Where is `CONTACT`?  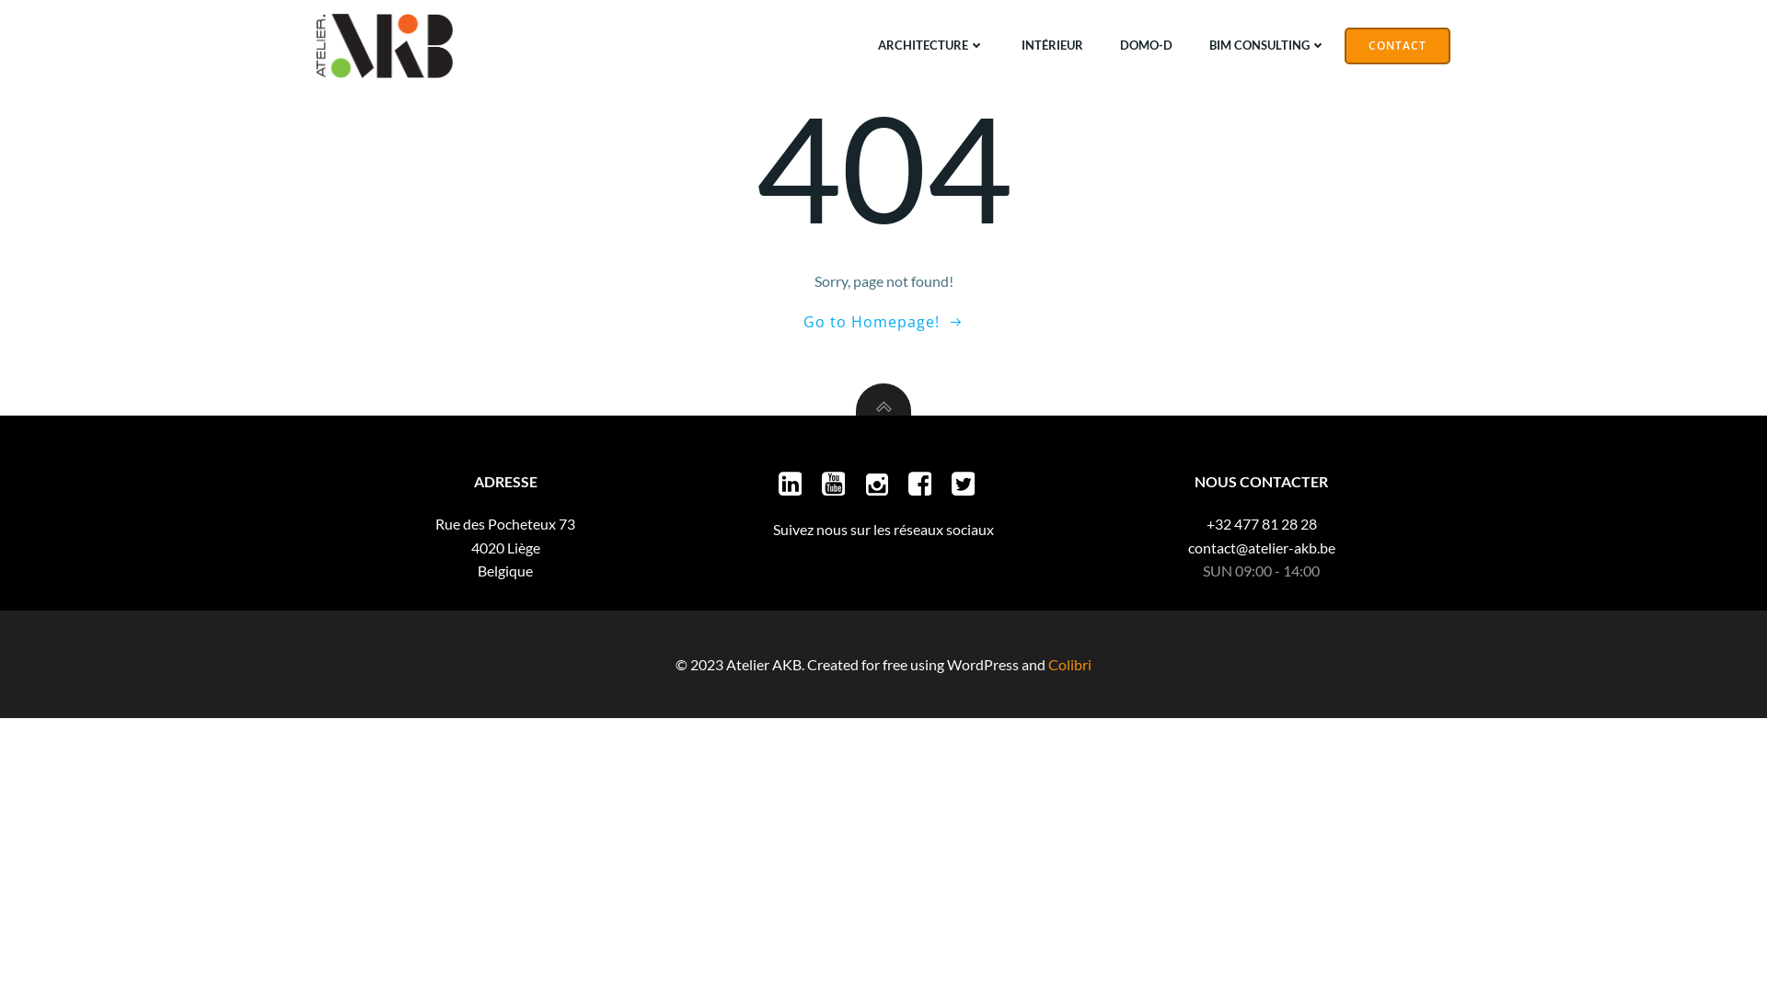 CONTACT is located at coordinates (1397, 46).